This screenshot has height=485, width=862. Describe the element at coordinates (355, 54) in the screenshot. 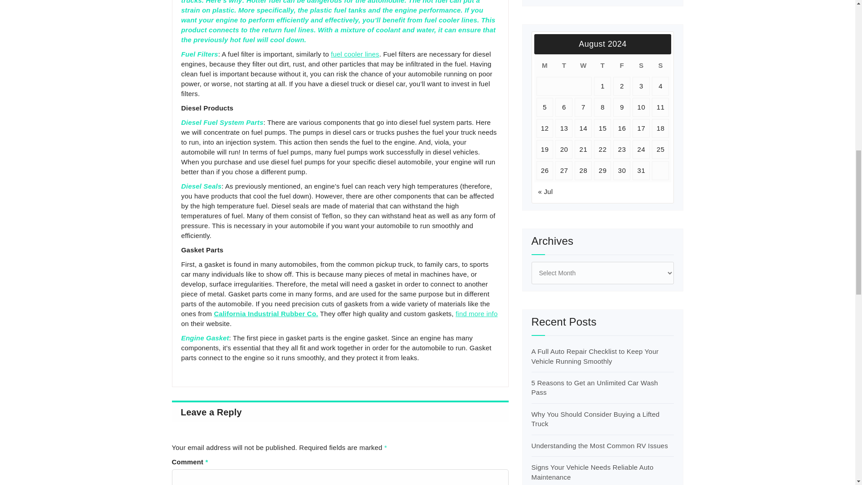

I see `fuel cooler lines` at that location.